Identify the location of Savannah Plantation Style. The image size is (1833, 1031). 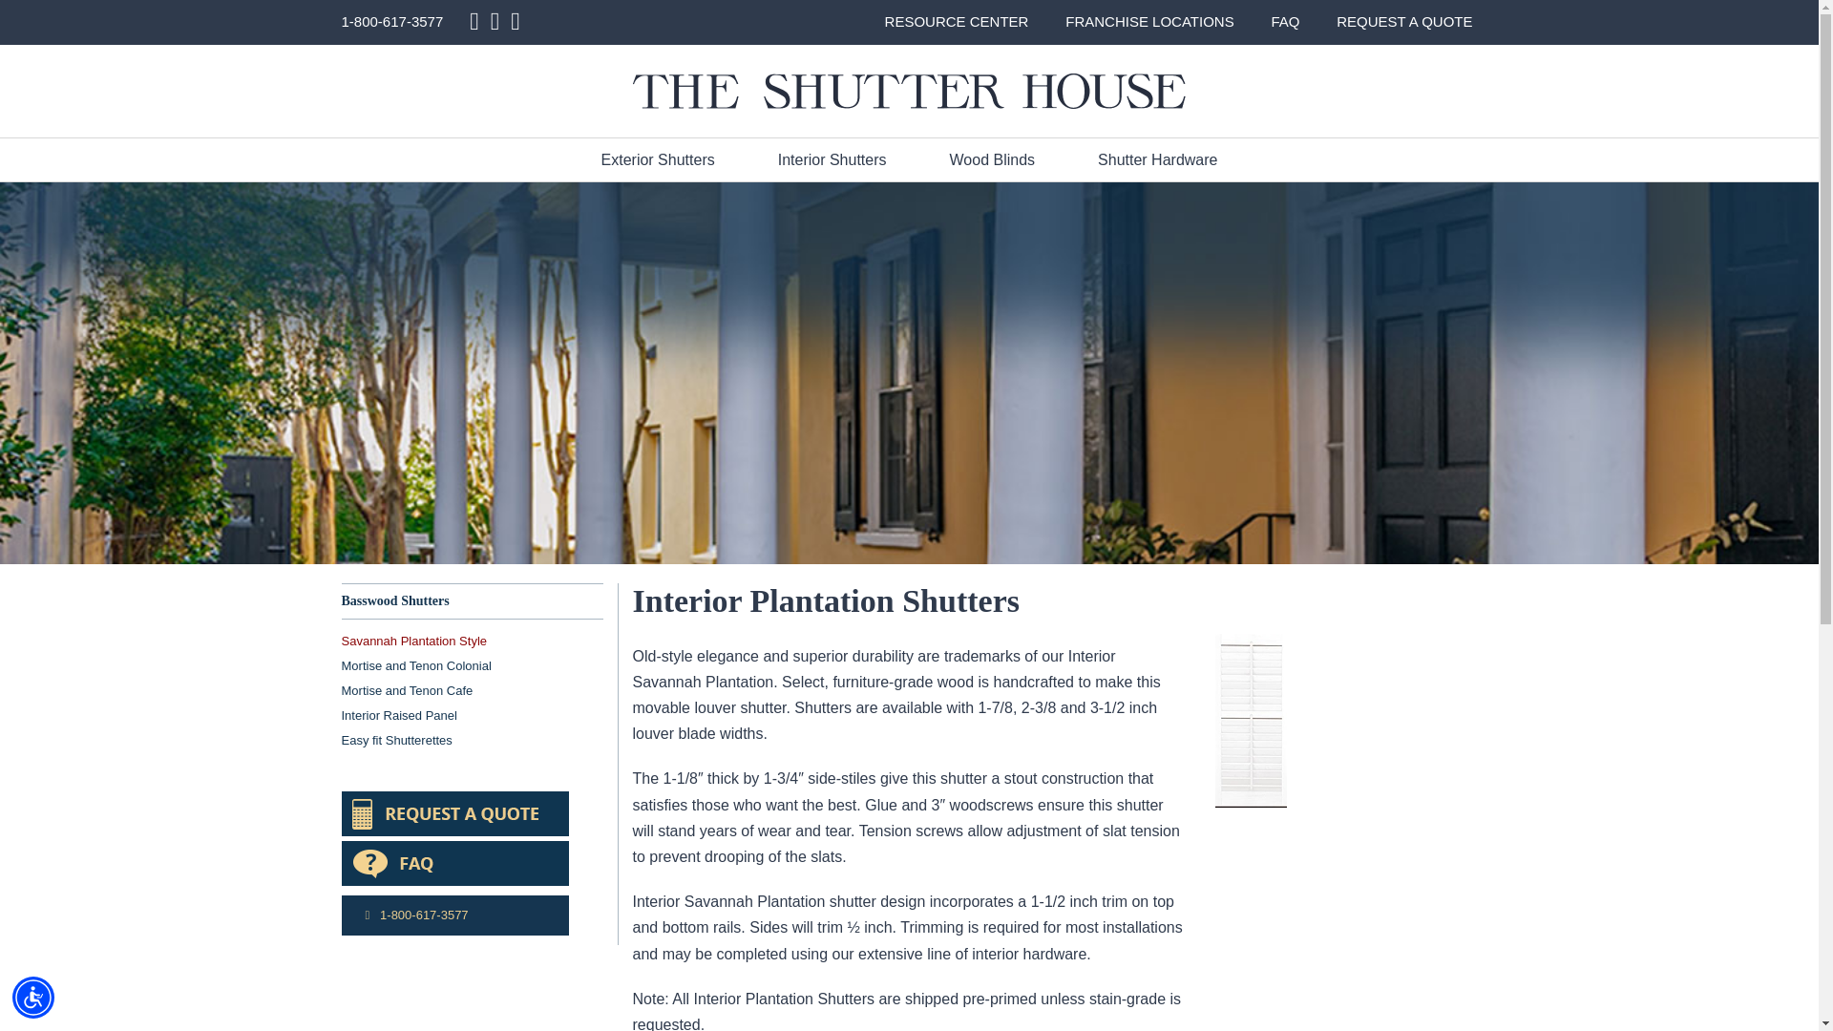
(414, 642).